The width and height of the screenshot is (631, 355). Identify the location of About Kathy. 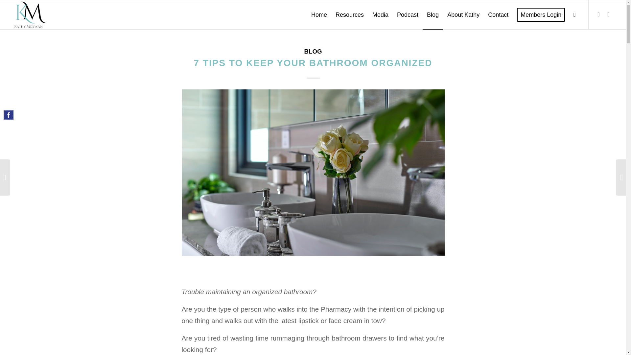
(463, 14).